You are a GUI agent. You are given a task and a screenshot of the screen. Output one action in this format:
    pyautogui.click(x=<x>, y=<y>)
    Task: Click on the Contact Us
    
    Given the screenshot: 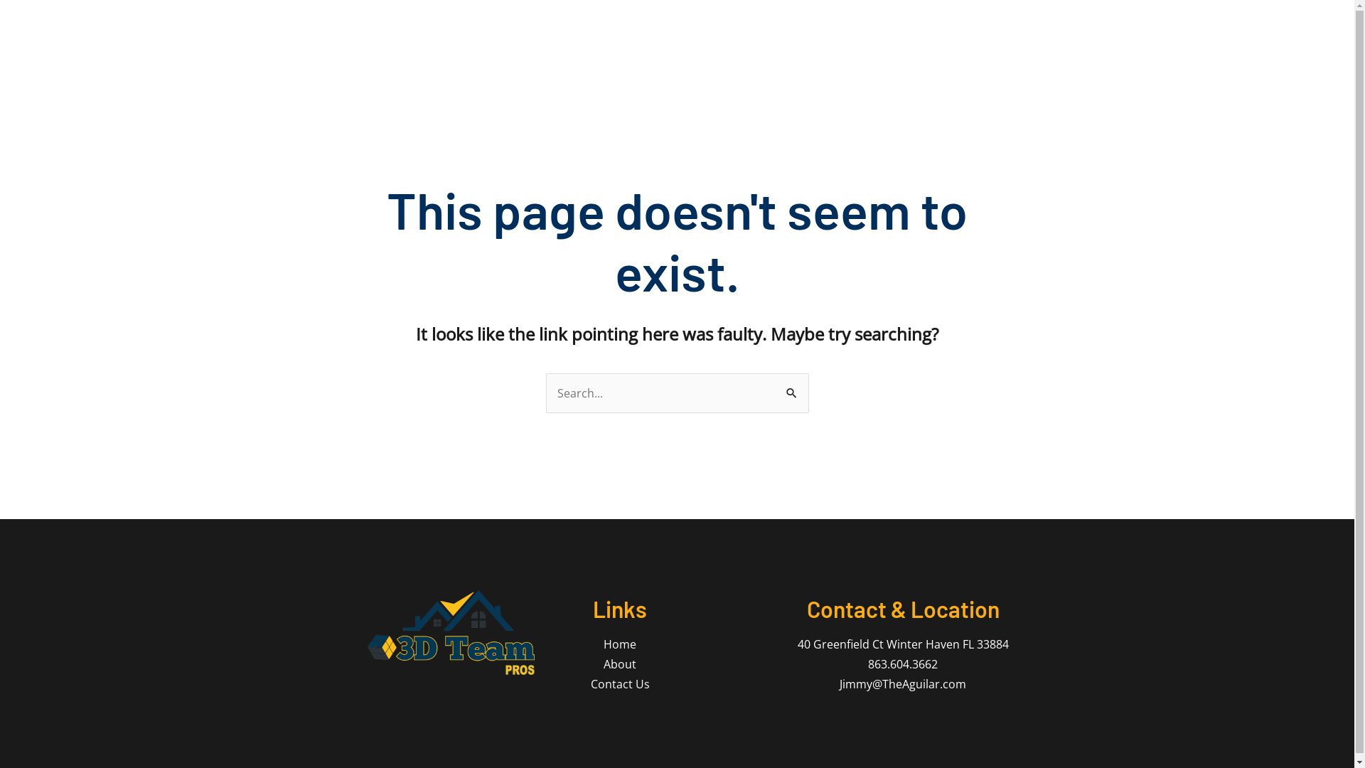 What is the action you would take?
    pyautogui.click(x=620, y=684)
    